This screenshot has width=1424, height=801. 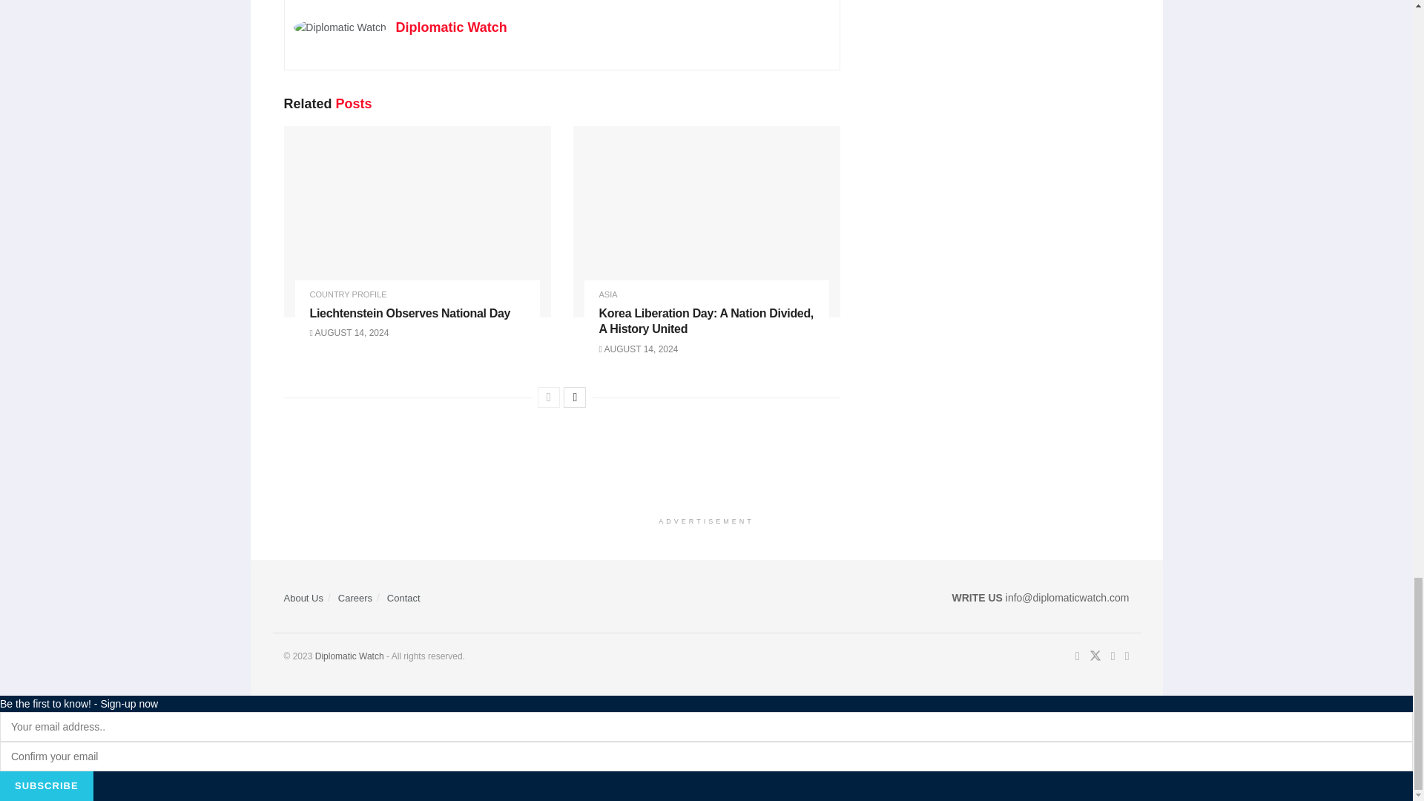 What do you see at coordinates (349, 656) in the screenshot?
I see `A Conduit Communications Partner` at bounding box center [349, 656].